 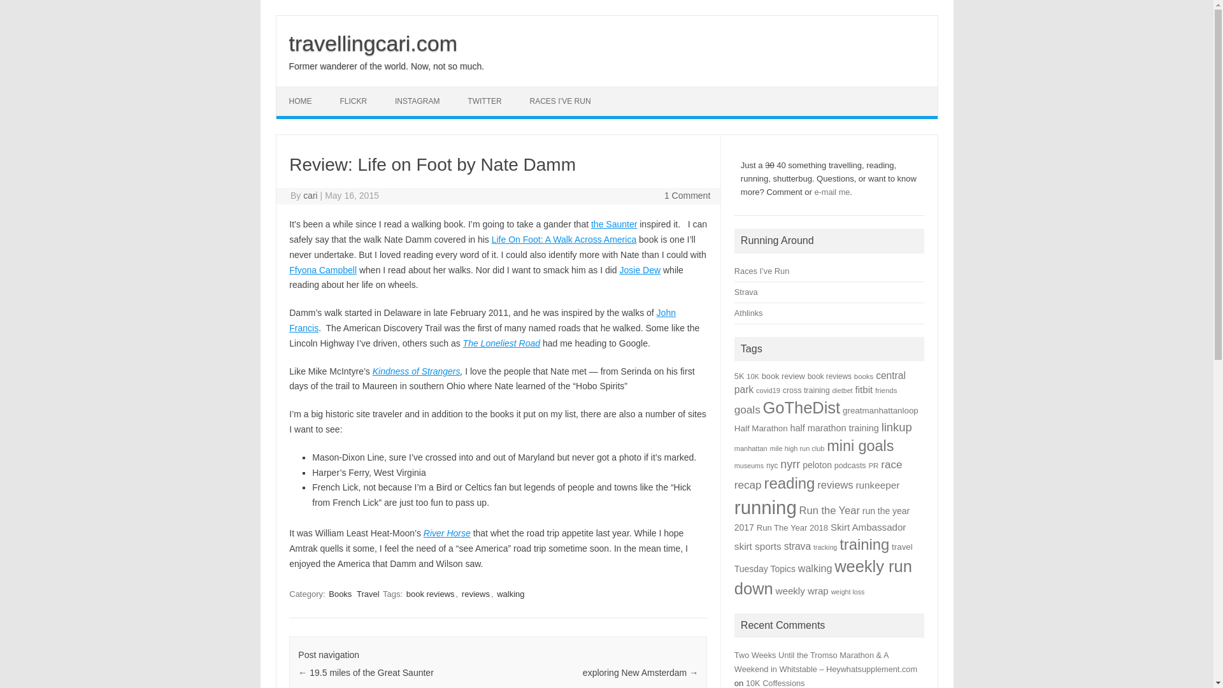 What do you see at coordinates (749, 312) in the screenshot?
I see `Athlinks` at bounding box center [749, 312].